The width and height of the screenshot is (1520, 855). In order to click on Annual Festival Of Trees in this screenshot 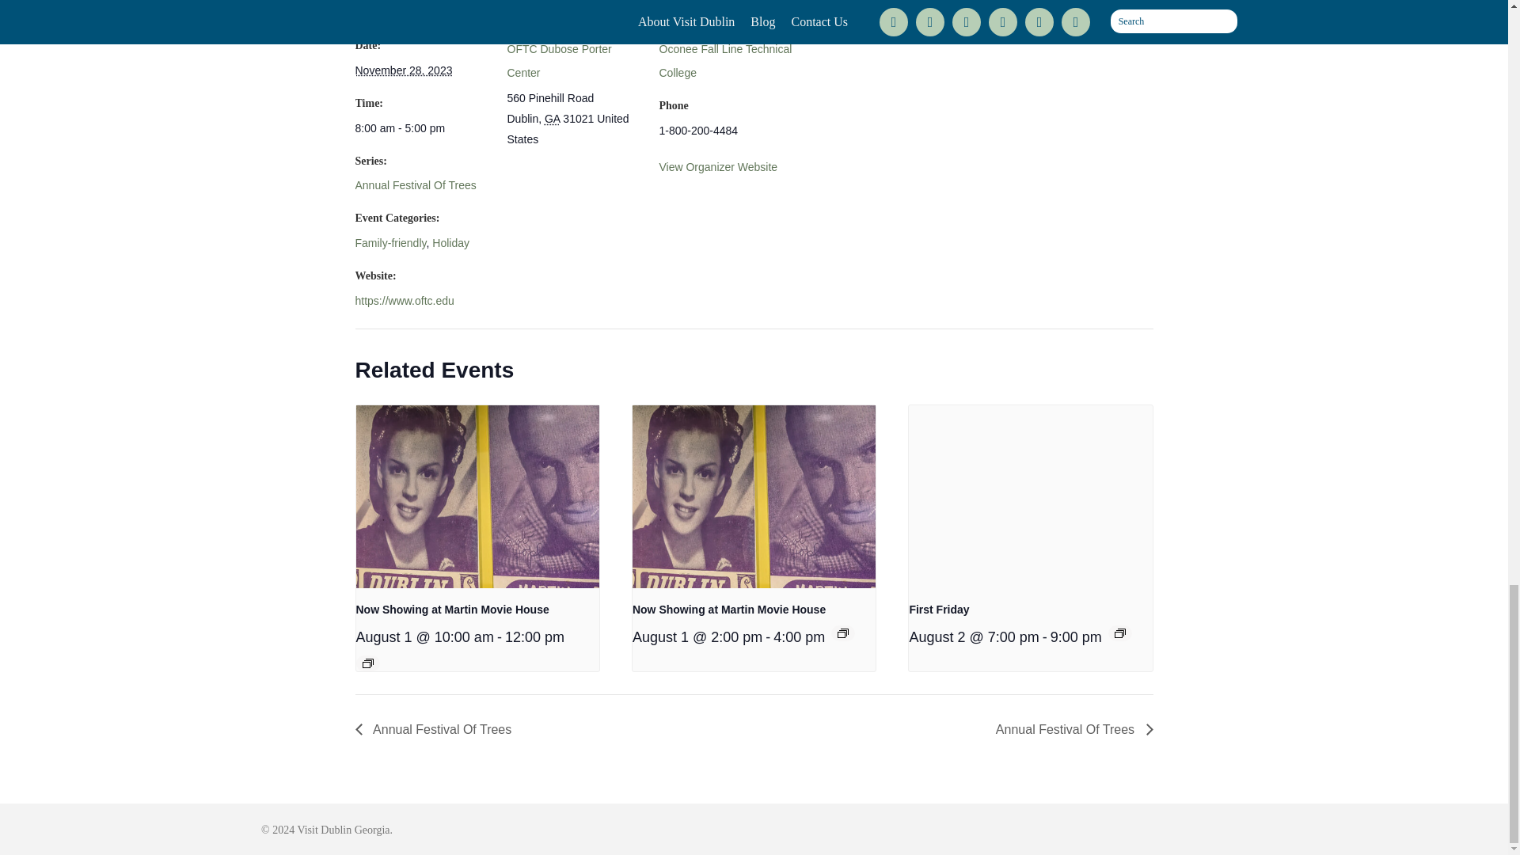, I will do `click(415, 184)`.